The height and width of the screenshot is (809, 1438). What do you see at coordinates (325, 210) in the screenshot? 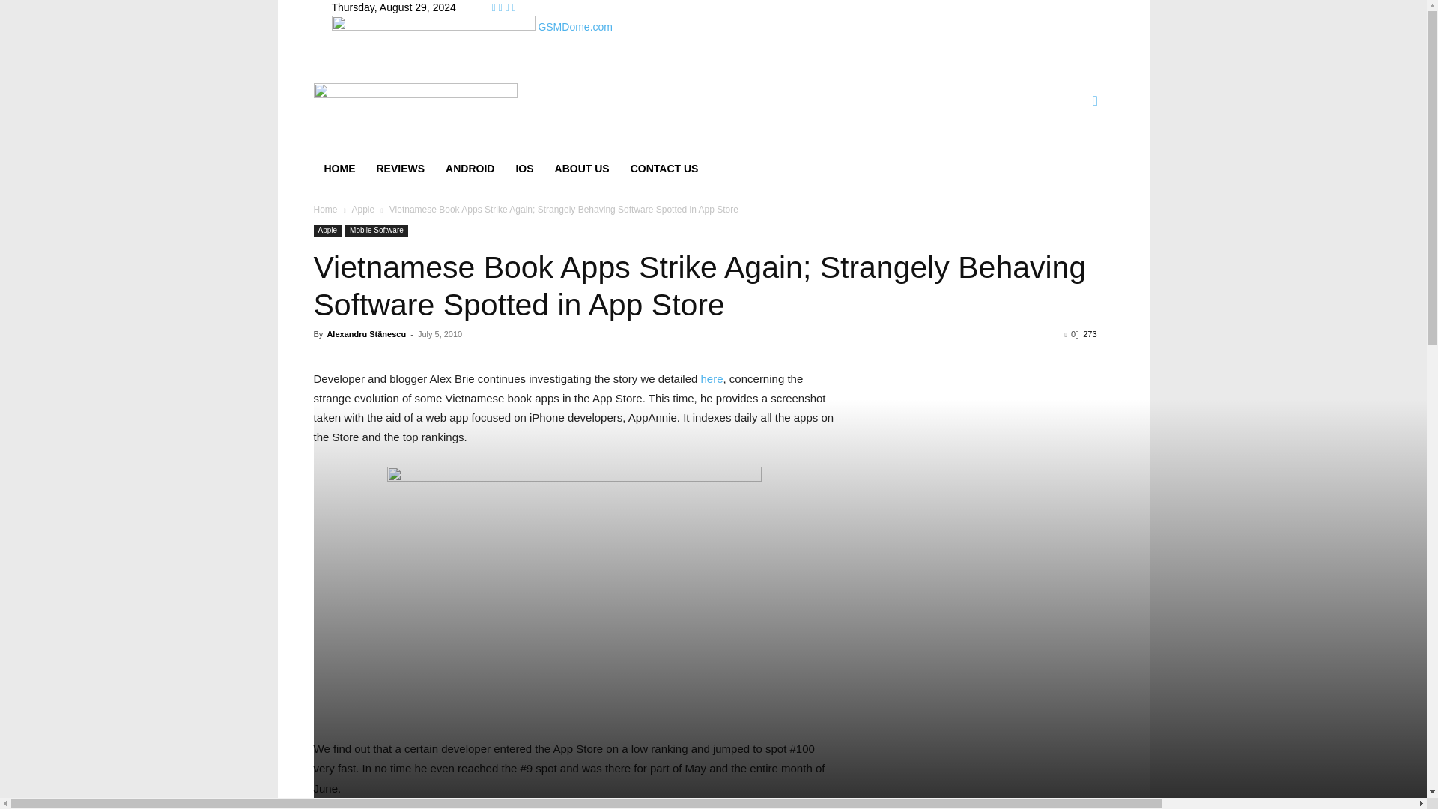
I see `Home` at bounding box center [325, 210].